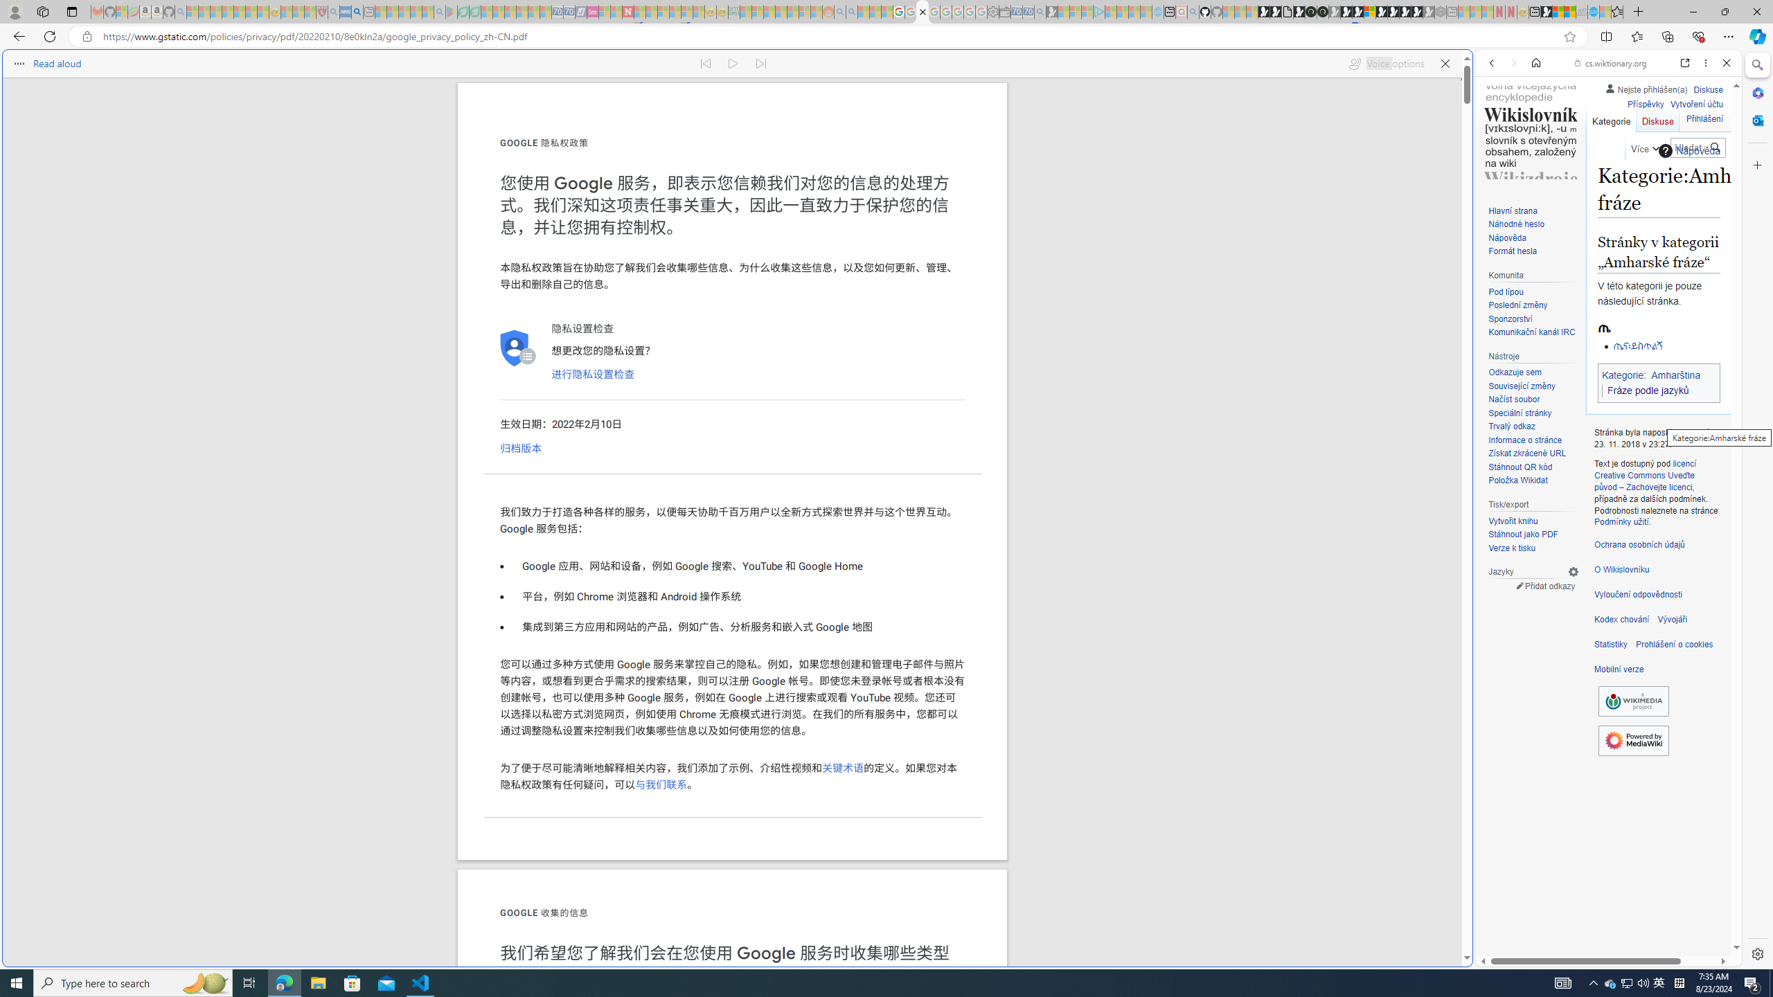  What do you see at coordinates (1644, 158) in the screenshot?
I see `Search Filter, Search Tools` at bounding box center [1644, 158].